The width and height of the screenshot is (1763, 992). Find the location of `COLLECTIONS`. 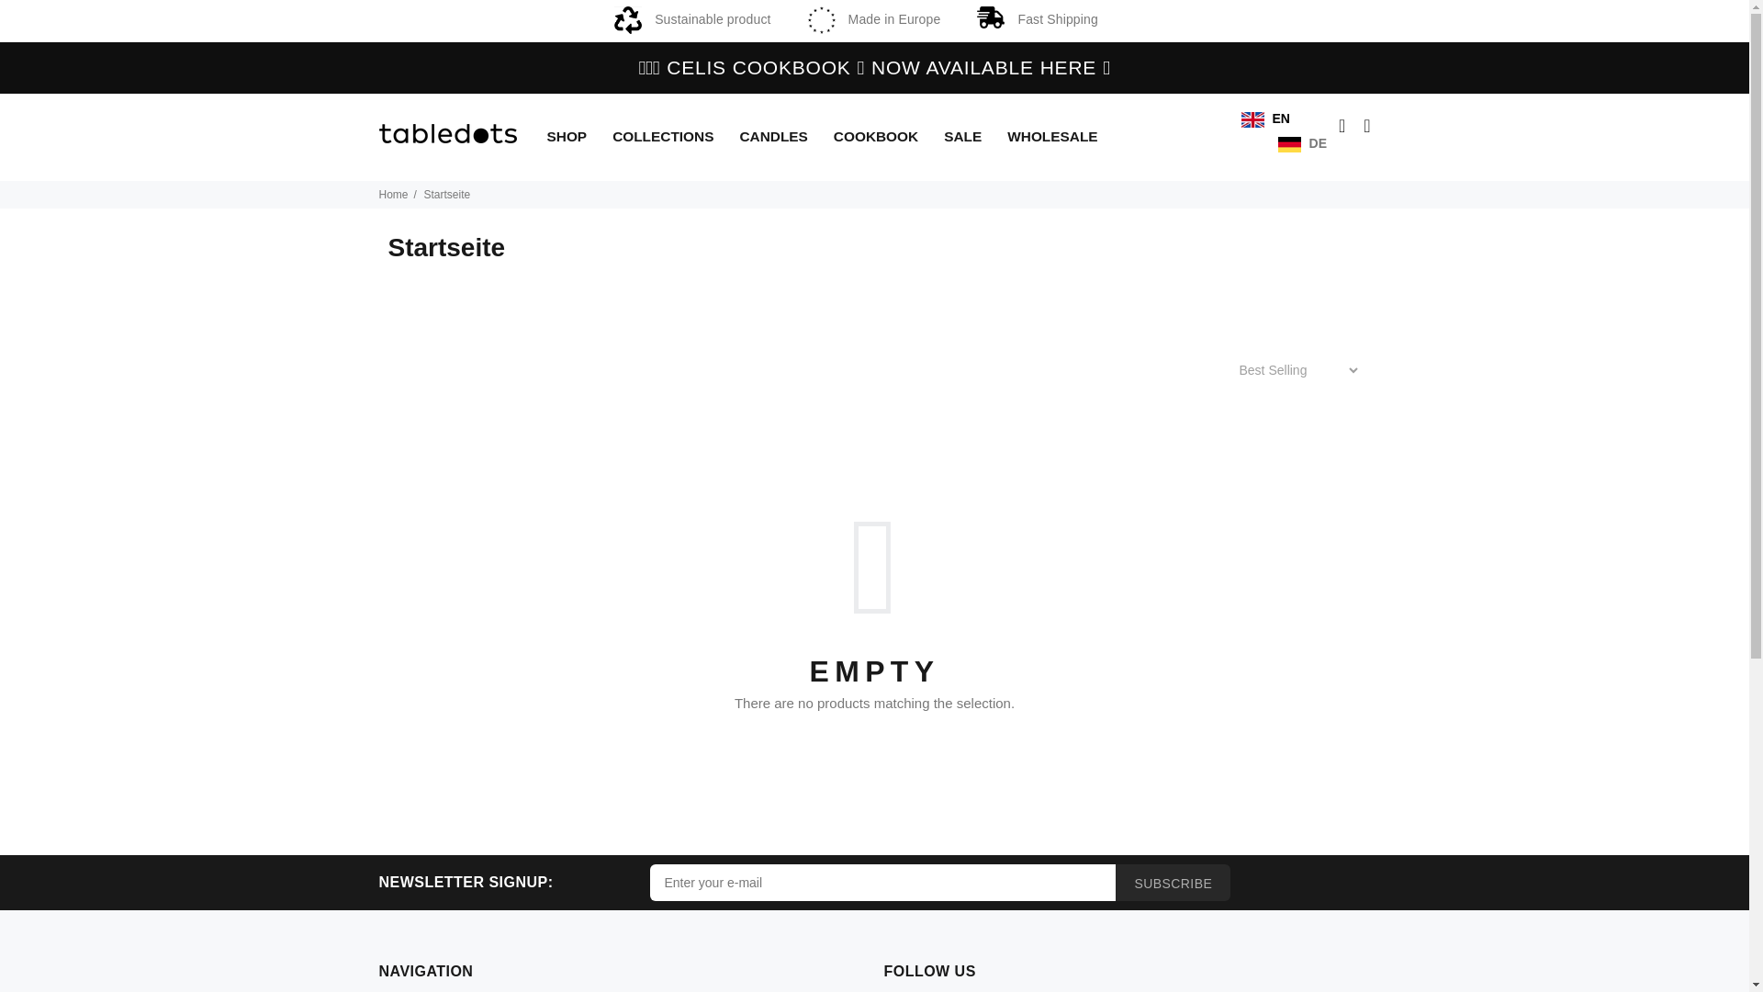

COLLECTIONS is located at coordinates (664, 137).